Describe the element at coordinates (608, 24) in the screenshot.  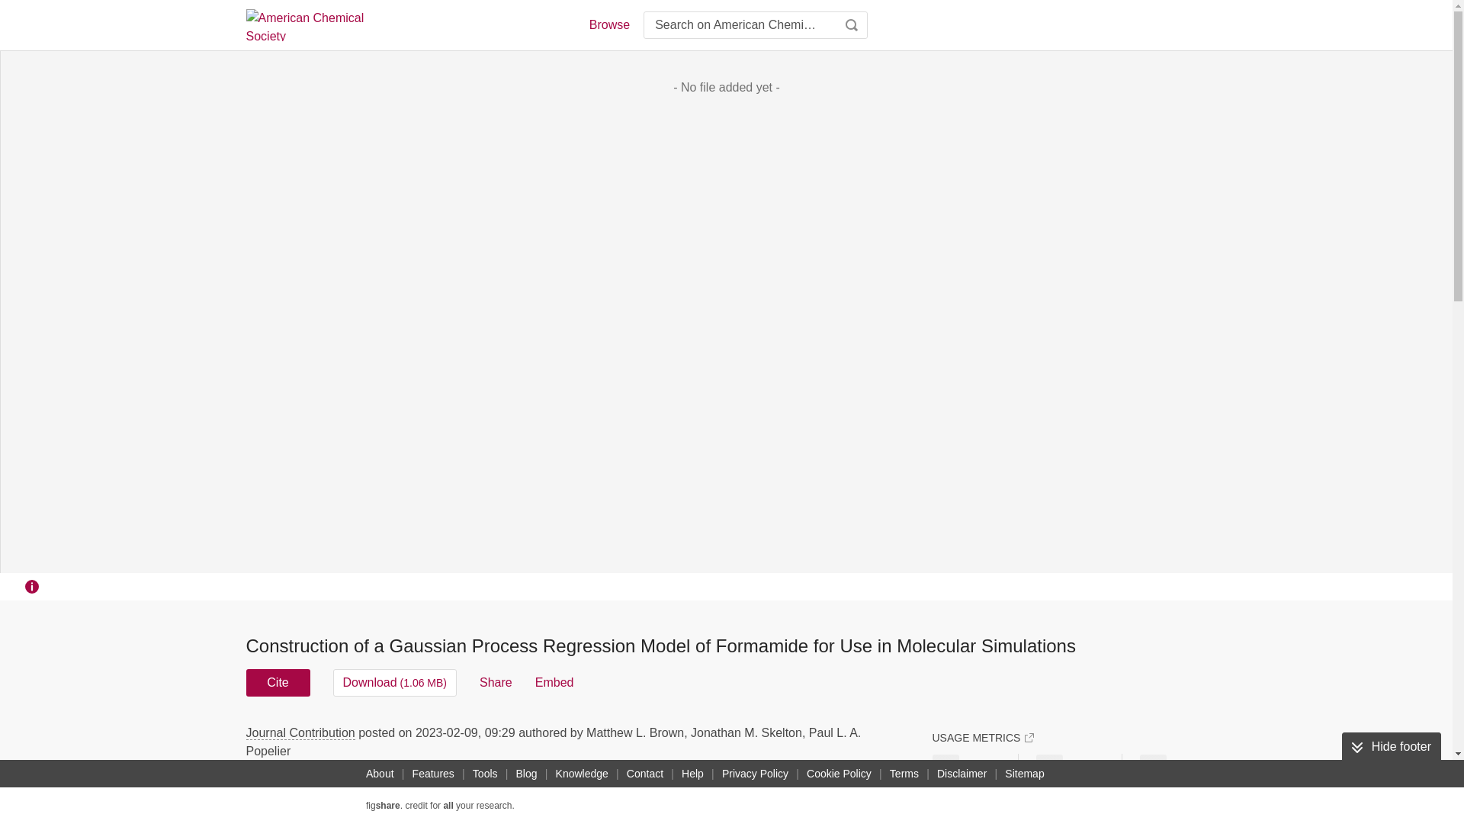
I see `Browse` at that location.